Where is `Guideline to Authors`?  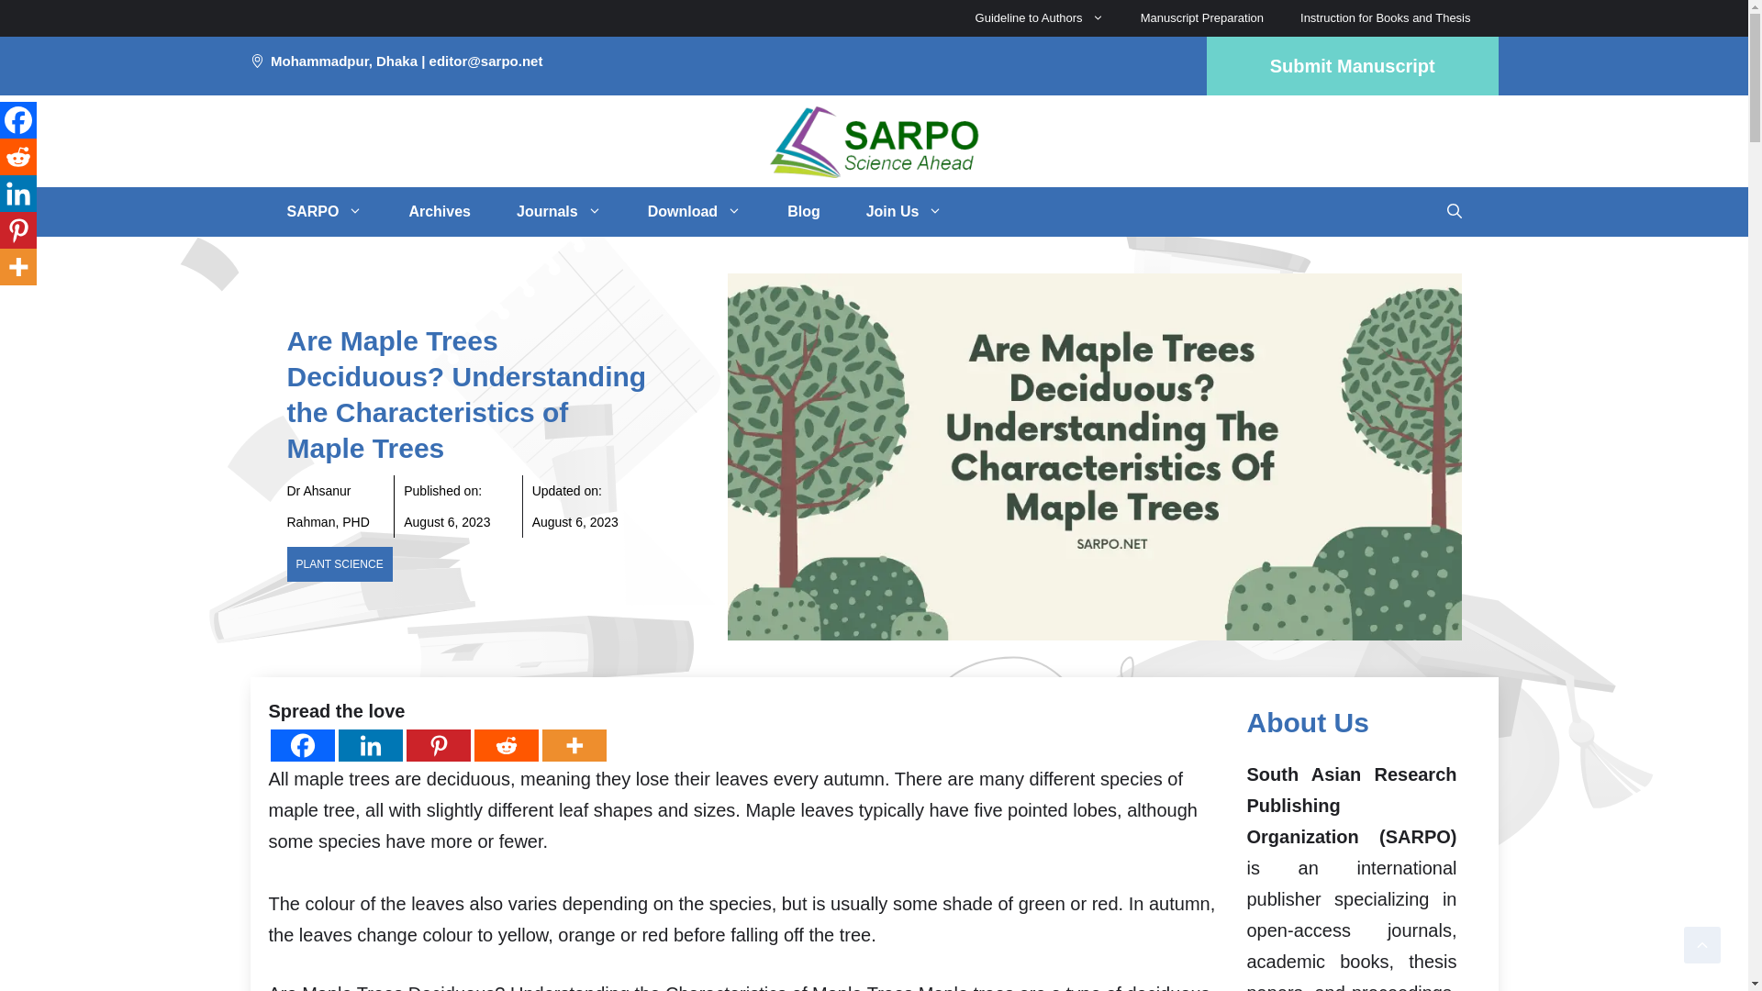
Guideline to Authors is located at coordinates (1039, 18).